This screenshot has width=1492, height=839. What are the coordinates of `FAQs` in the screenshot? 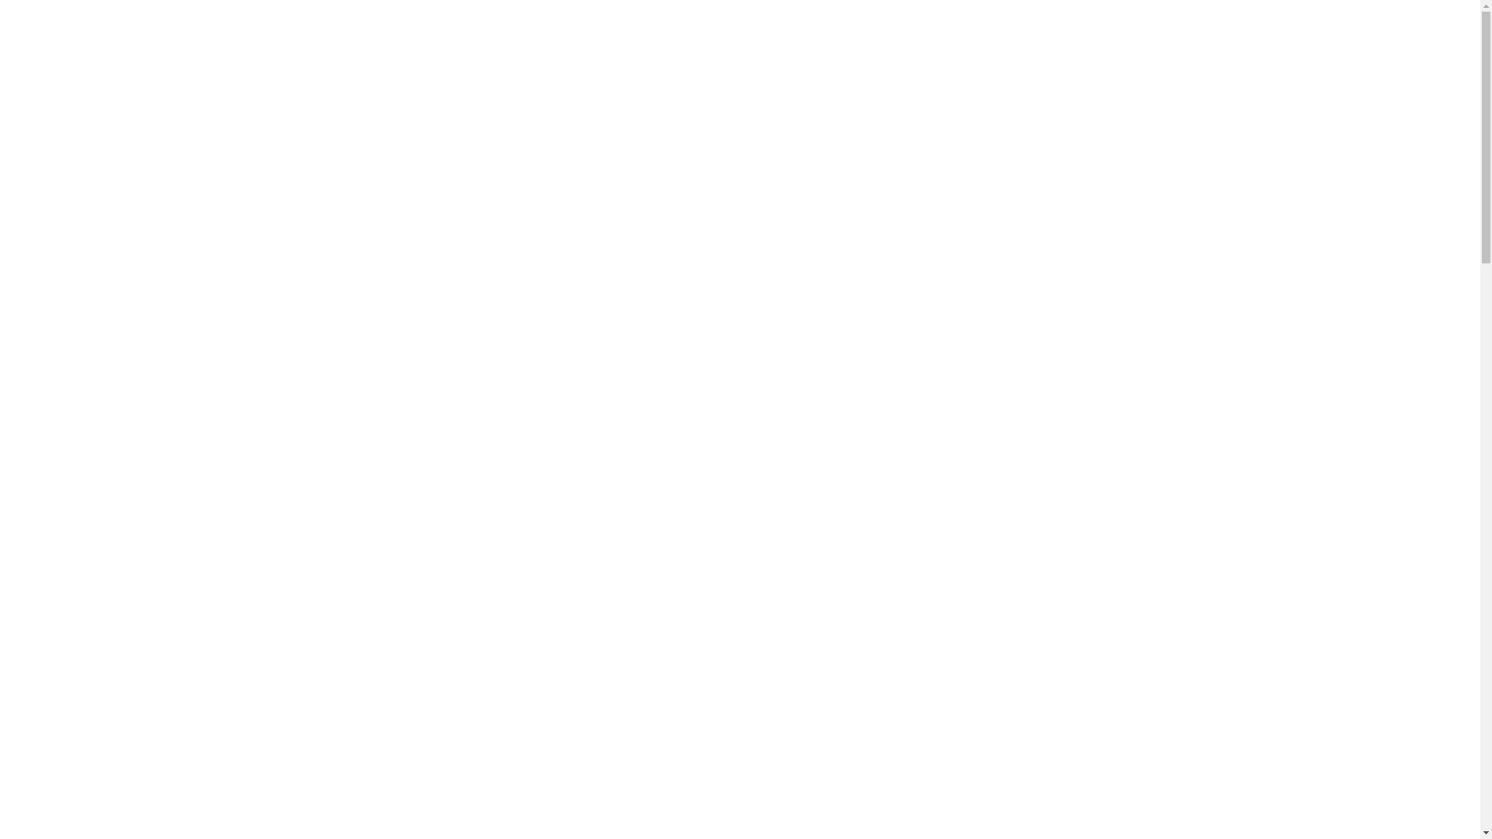 It's located at (825, 82).